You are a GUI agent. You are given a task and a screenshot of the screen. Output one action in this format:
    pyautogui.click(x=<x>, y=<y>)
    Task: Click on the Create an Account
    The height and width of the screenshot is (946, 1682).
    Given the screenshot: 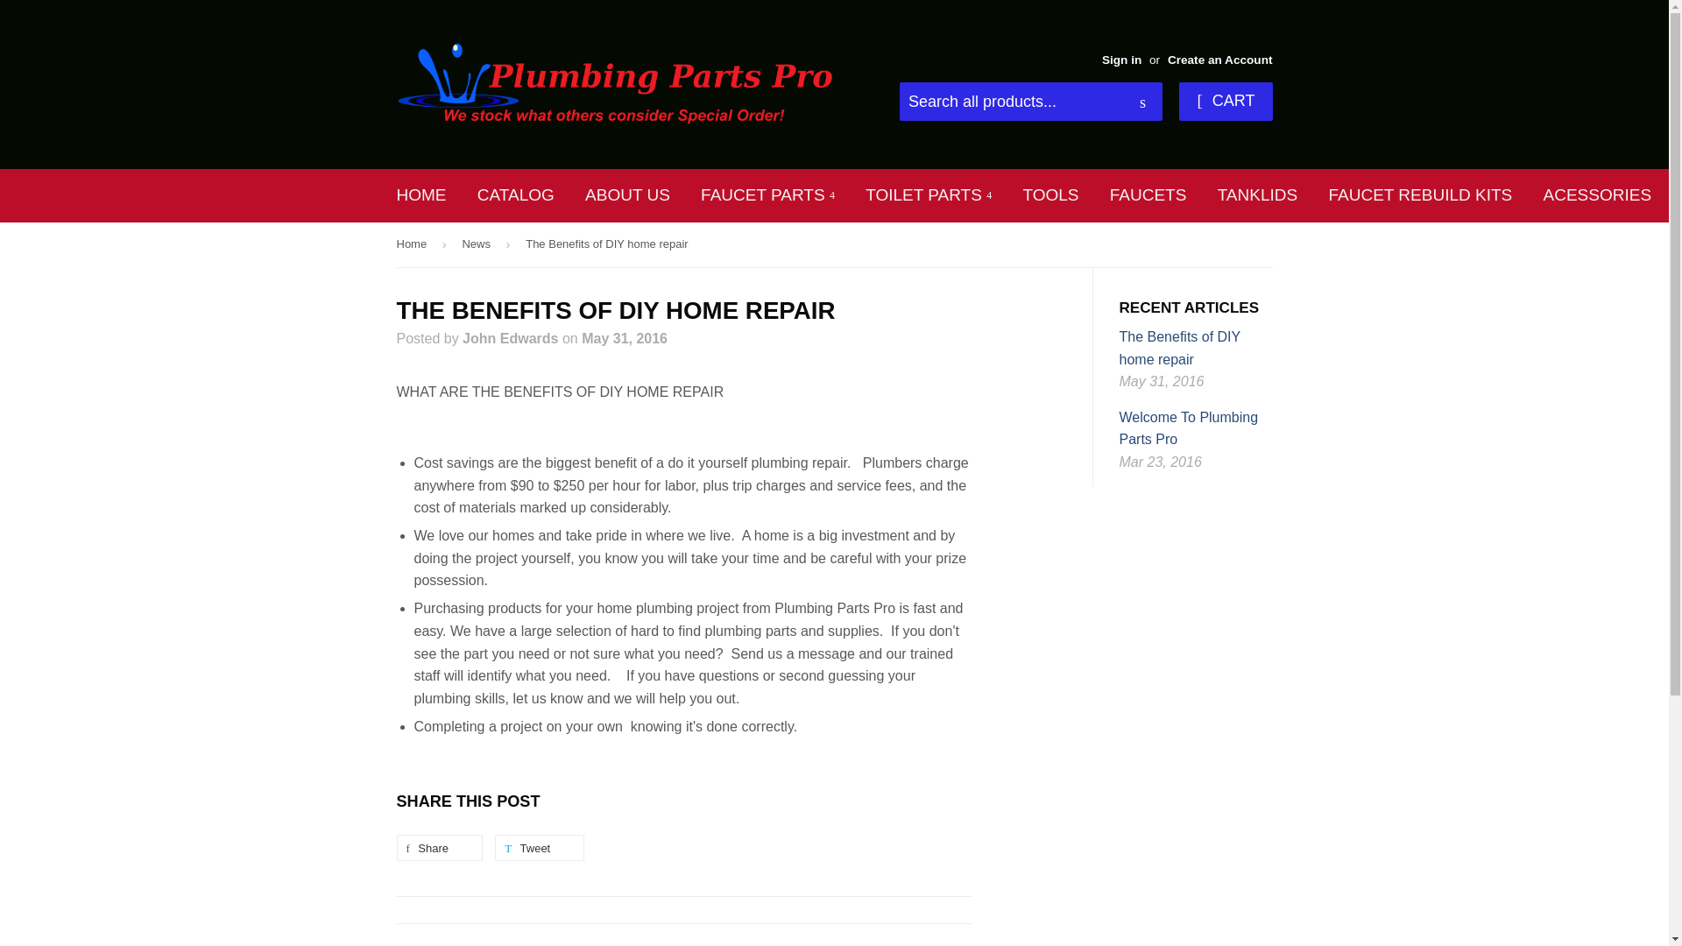 What is the action you would take?
    pyautogui.click(x=1219, y=60)
    